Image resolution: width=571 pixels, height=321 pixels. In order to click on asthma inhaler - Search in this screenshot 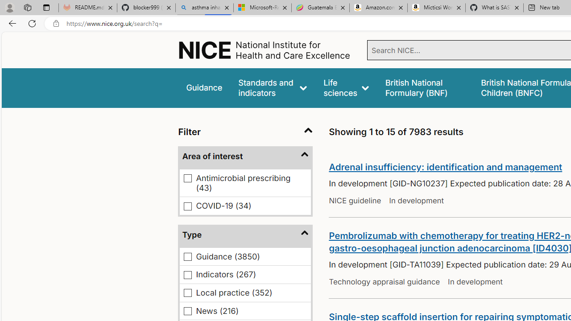, I will do `click(204, 8)`.